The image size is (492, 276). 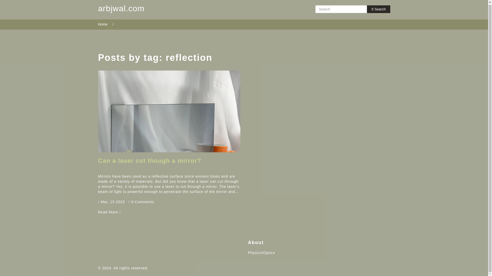 I want to click on arbjwal.com, so click(x=121, y=9).